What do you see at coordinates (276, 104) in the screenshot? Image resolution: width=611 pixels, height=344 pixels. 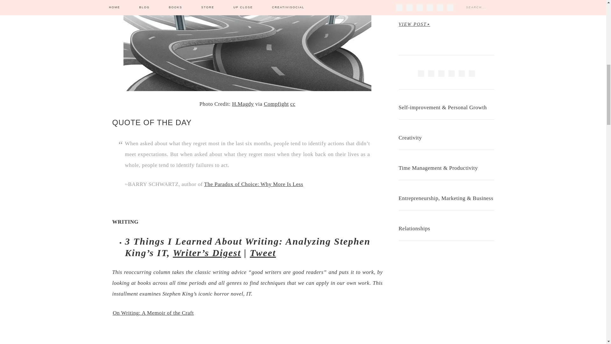 I see `Compfight` at bounding box center [276, 104].